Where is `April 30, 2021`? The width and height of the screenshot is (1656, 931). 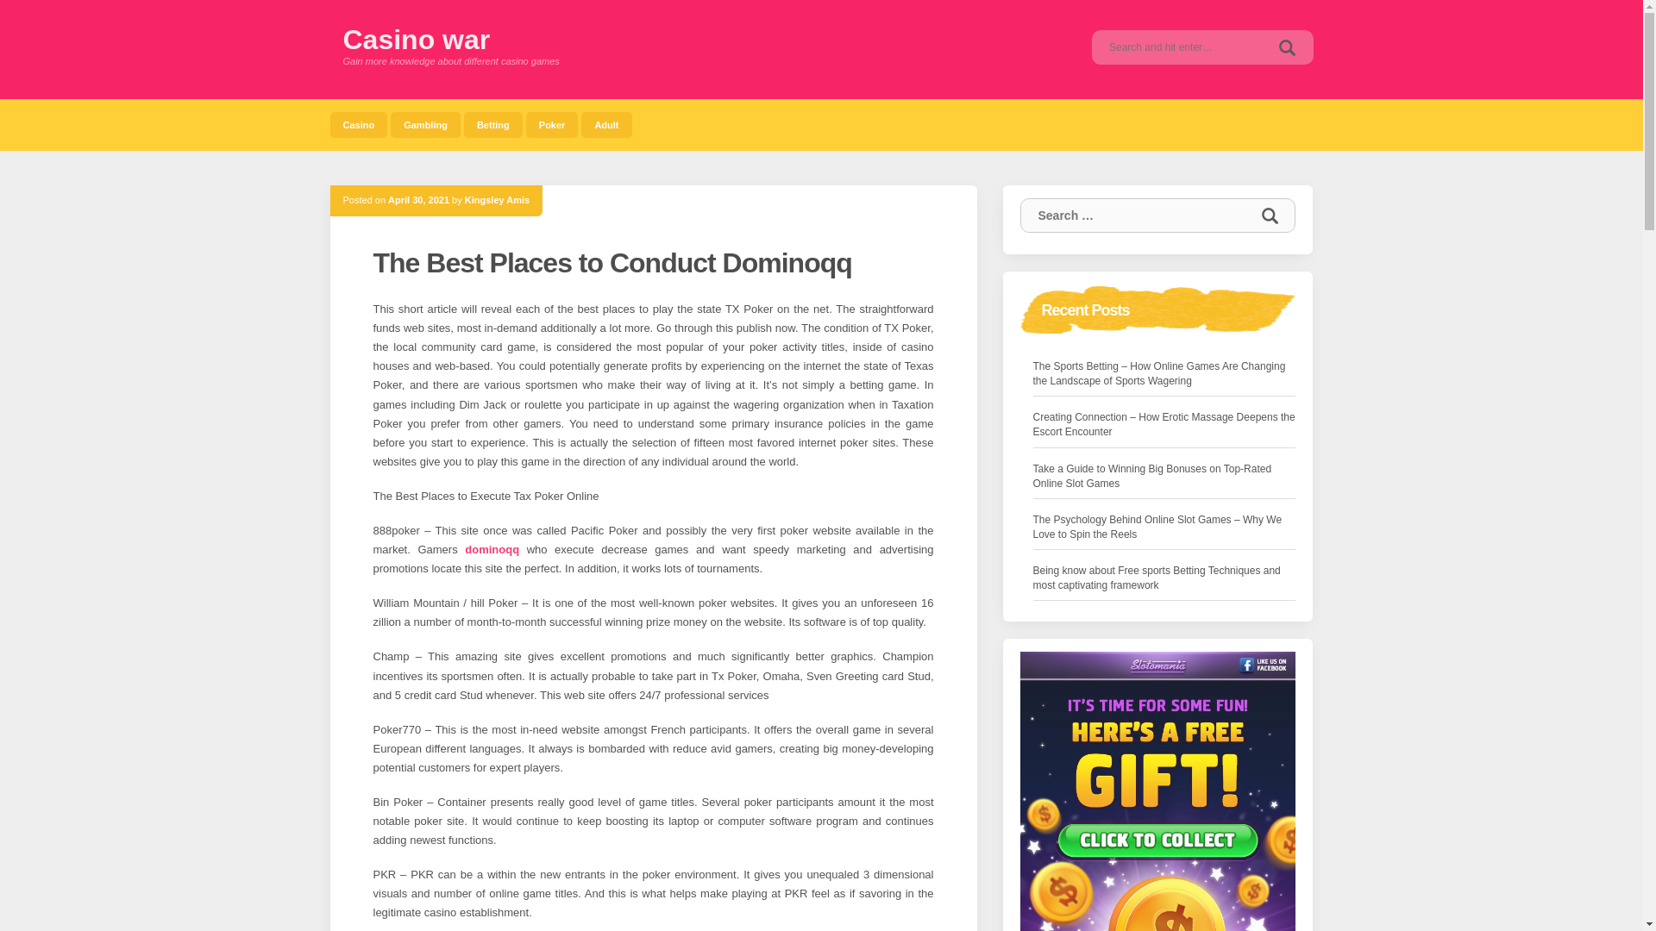
April 30, 2021 is located at coordinates (417, 199).